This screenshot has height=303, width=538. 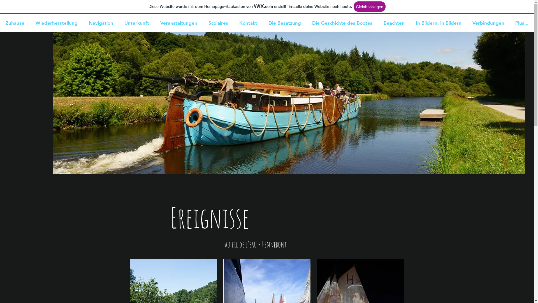 What do you see at coordinates (394, 23) in the screenshot?
I see `Beachten` at bounding box center [394, 23].